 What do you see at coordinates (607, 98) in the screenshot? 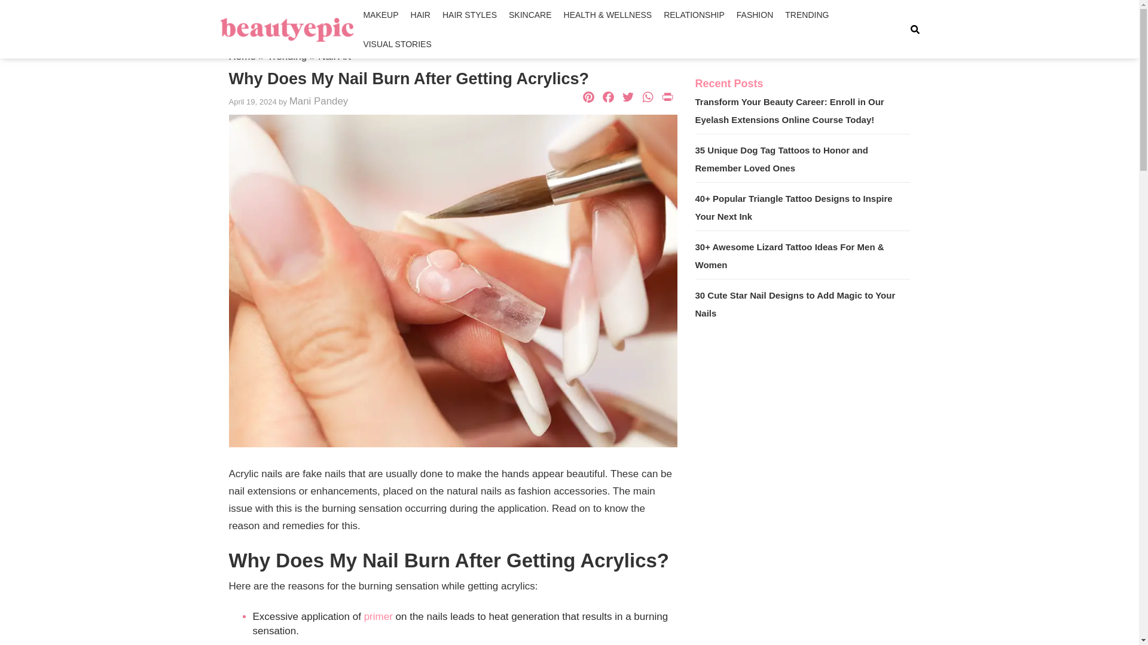
I see `Facebook` at bounding box center [607, 98].